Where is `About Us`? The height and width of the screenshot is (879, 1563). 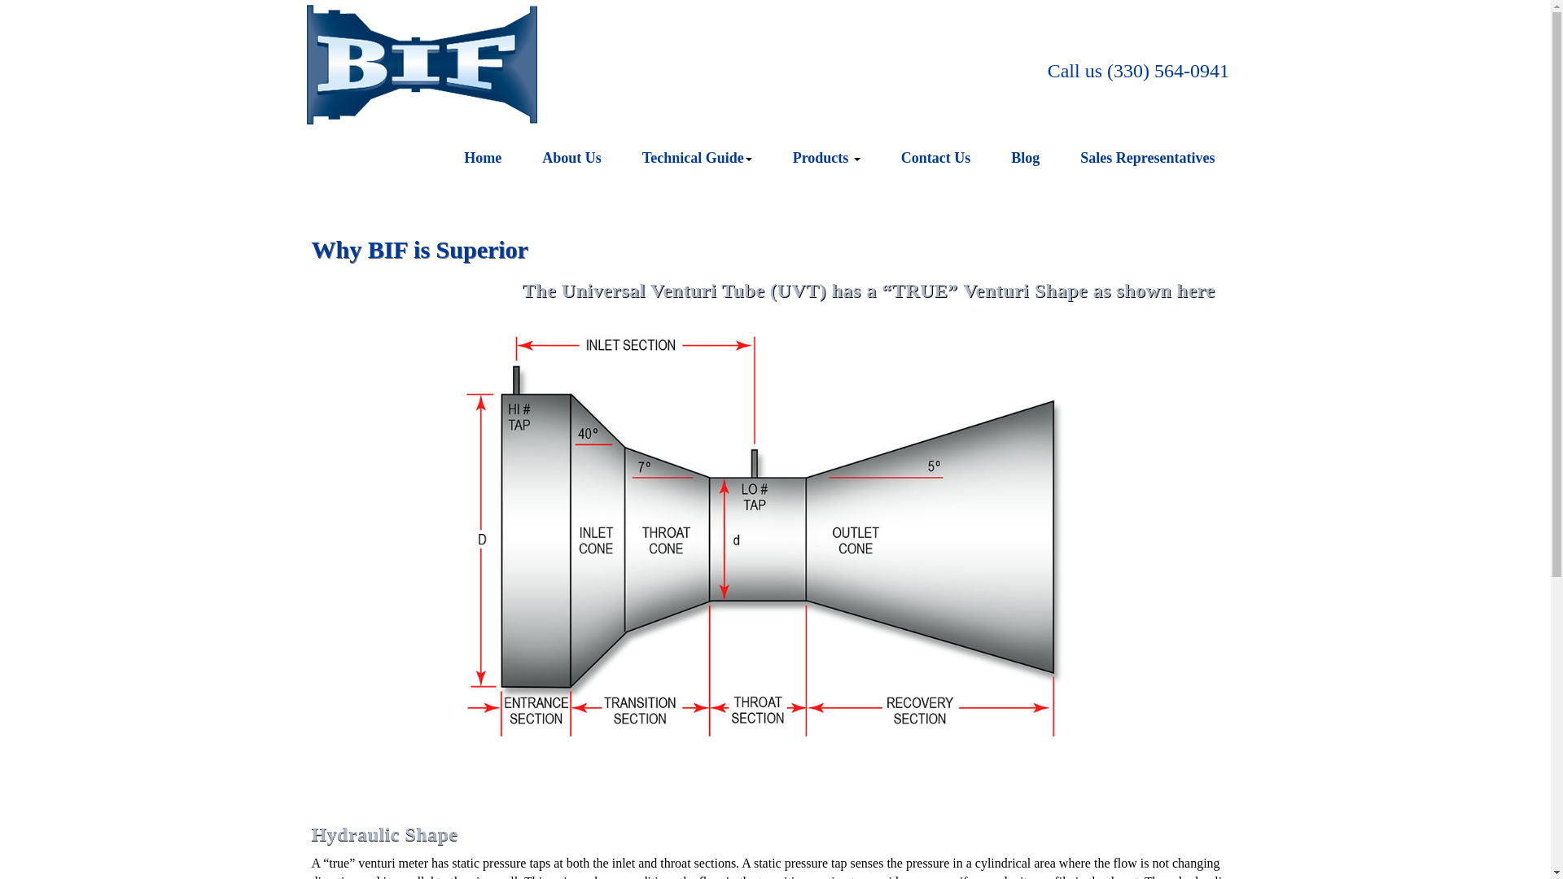
About Us is located at coordinates (571, 158).